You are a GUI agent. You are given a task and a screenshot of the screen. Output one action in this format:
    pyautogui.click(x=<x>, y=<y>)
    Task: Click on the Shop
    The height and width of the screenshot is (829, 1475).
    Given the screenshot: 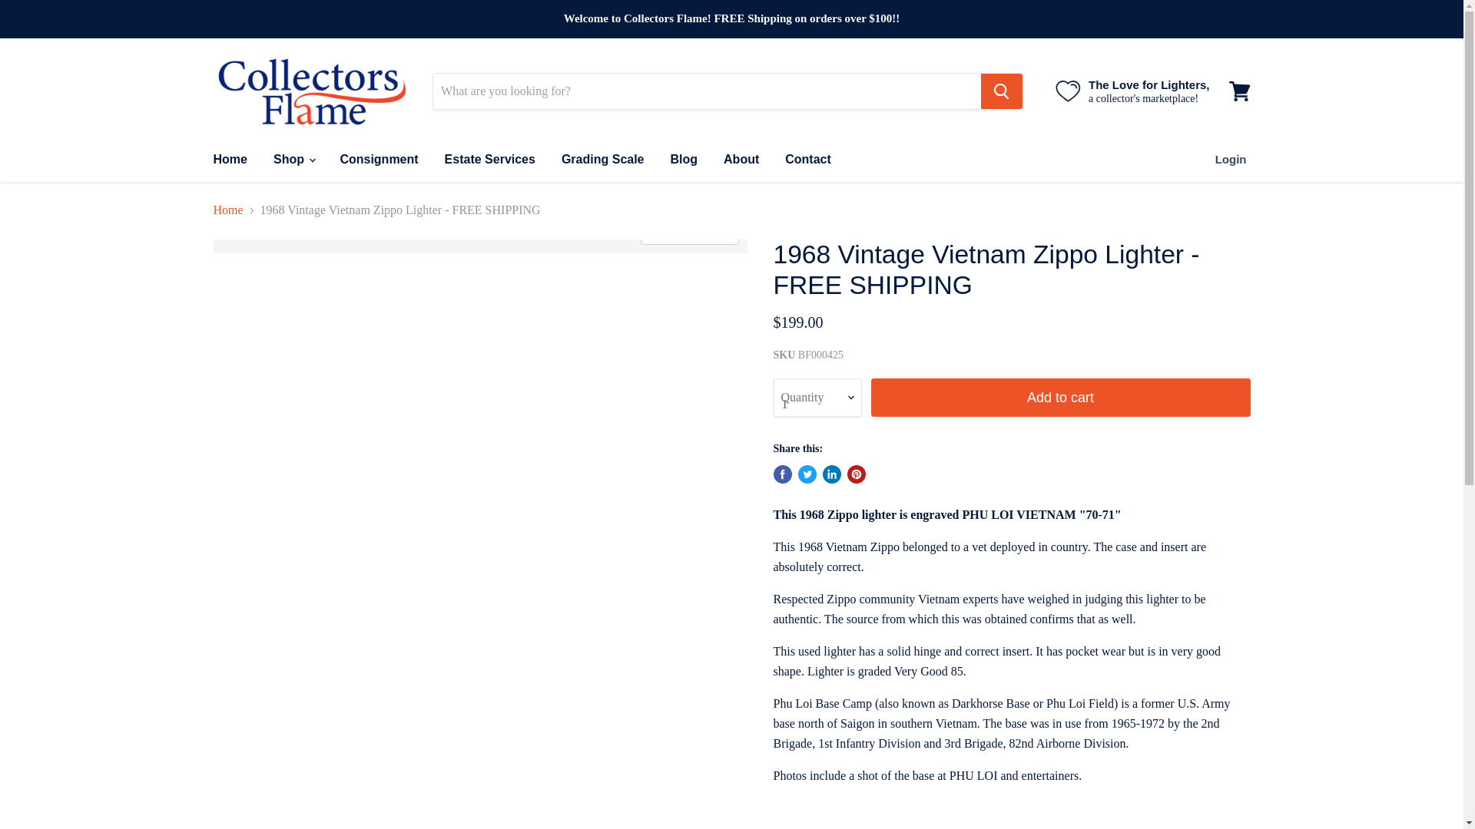 What is the action you would take?
    pyautogui.click(x=293, y=159)
    